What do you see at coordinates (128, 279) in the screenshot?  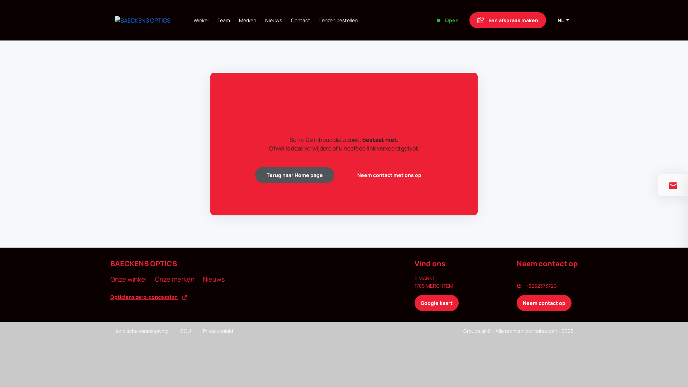 I see `Onze winkel` at bounding box center [128, 279].